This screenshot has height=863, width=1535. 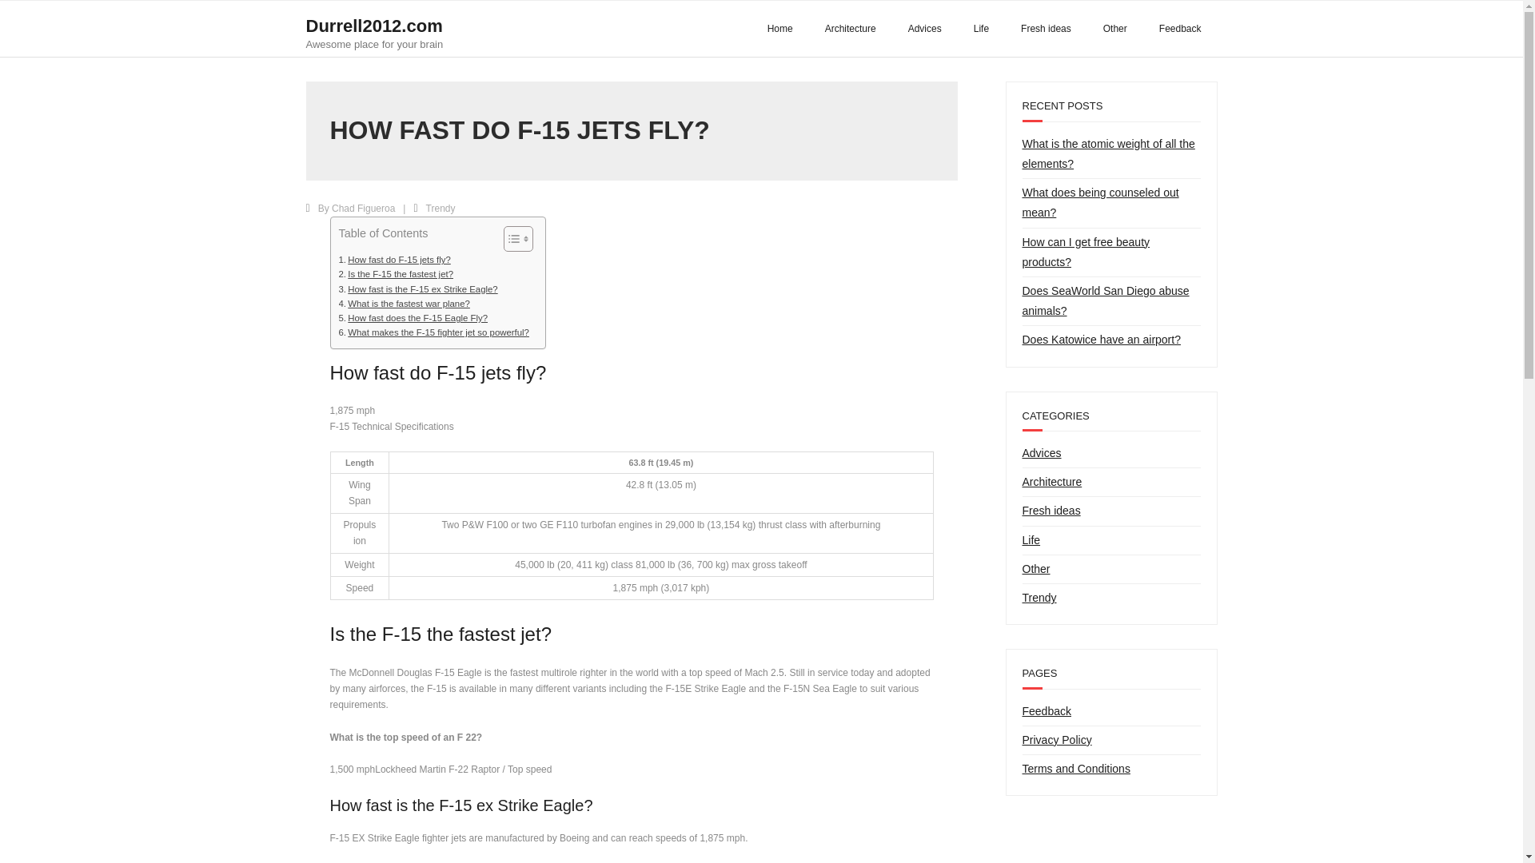 What do you see at coordinates (413, 318) in the screenshot?
I see `How fast does the F-15 Eagle Fly?` at bounding box center [413, 318].